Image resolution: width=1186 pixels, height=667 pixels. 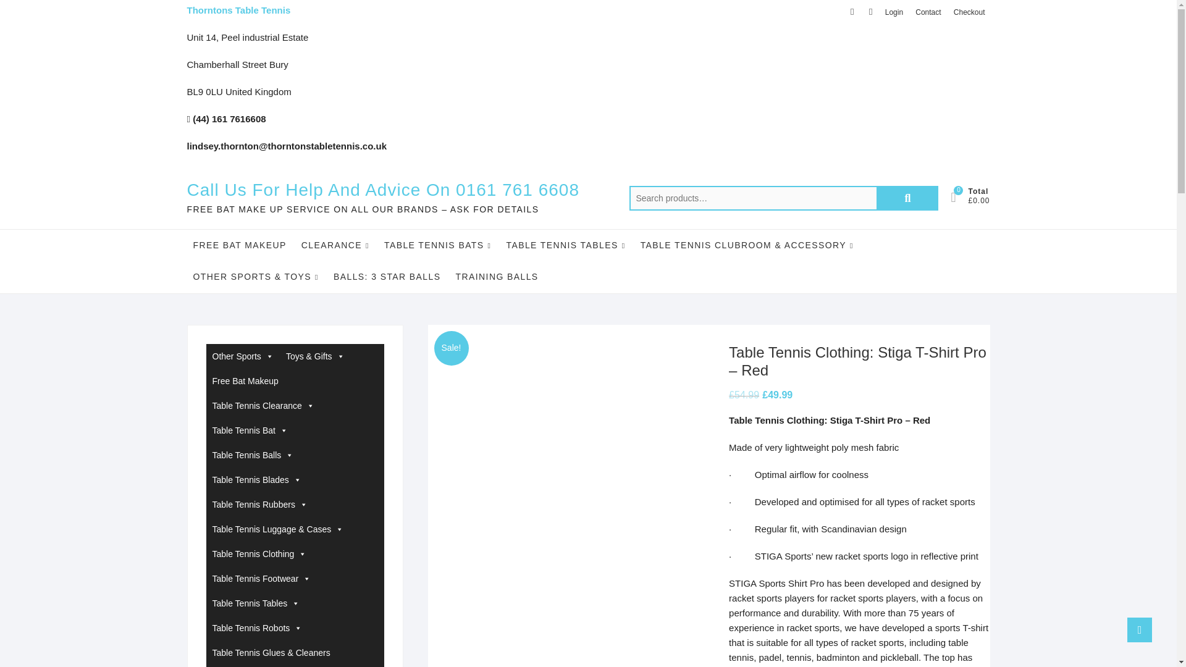 I want to click on Call Us For Help And Advice On 0161 761 6608, so click(x=382, y=190).